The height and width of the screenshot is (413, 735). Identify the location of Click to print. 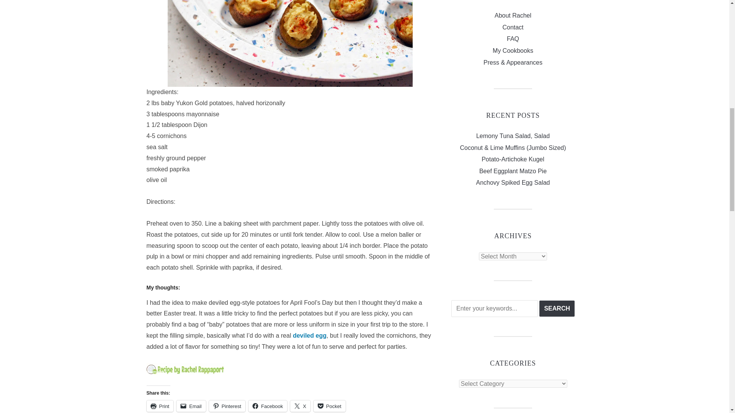
(160, 406).